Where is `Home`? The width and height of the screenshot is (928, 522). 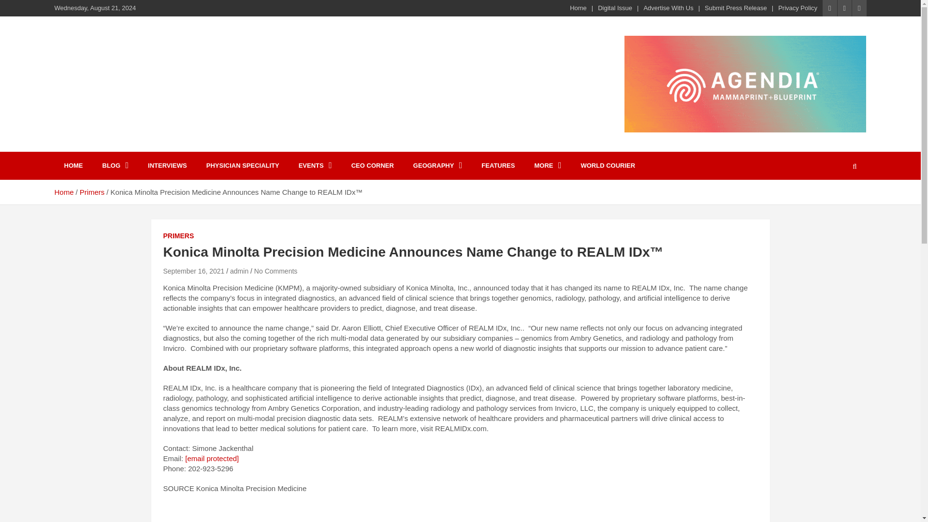 Home is located at coordinates (578, 8).